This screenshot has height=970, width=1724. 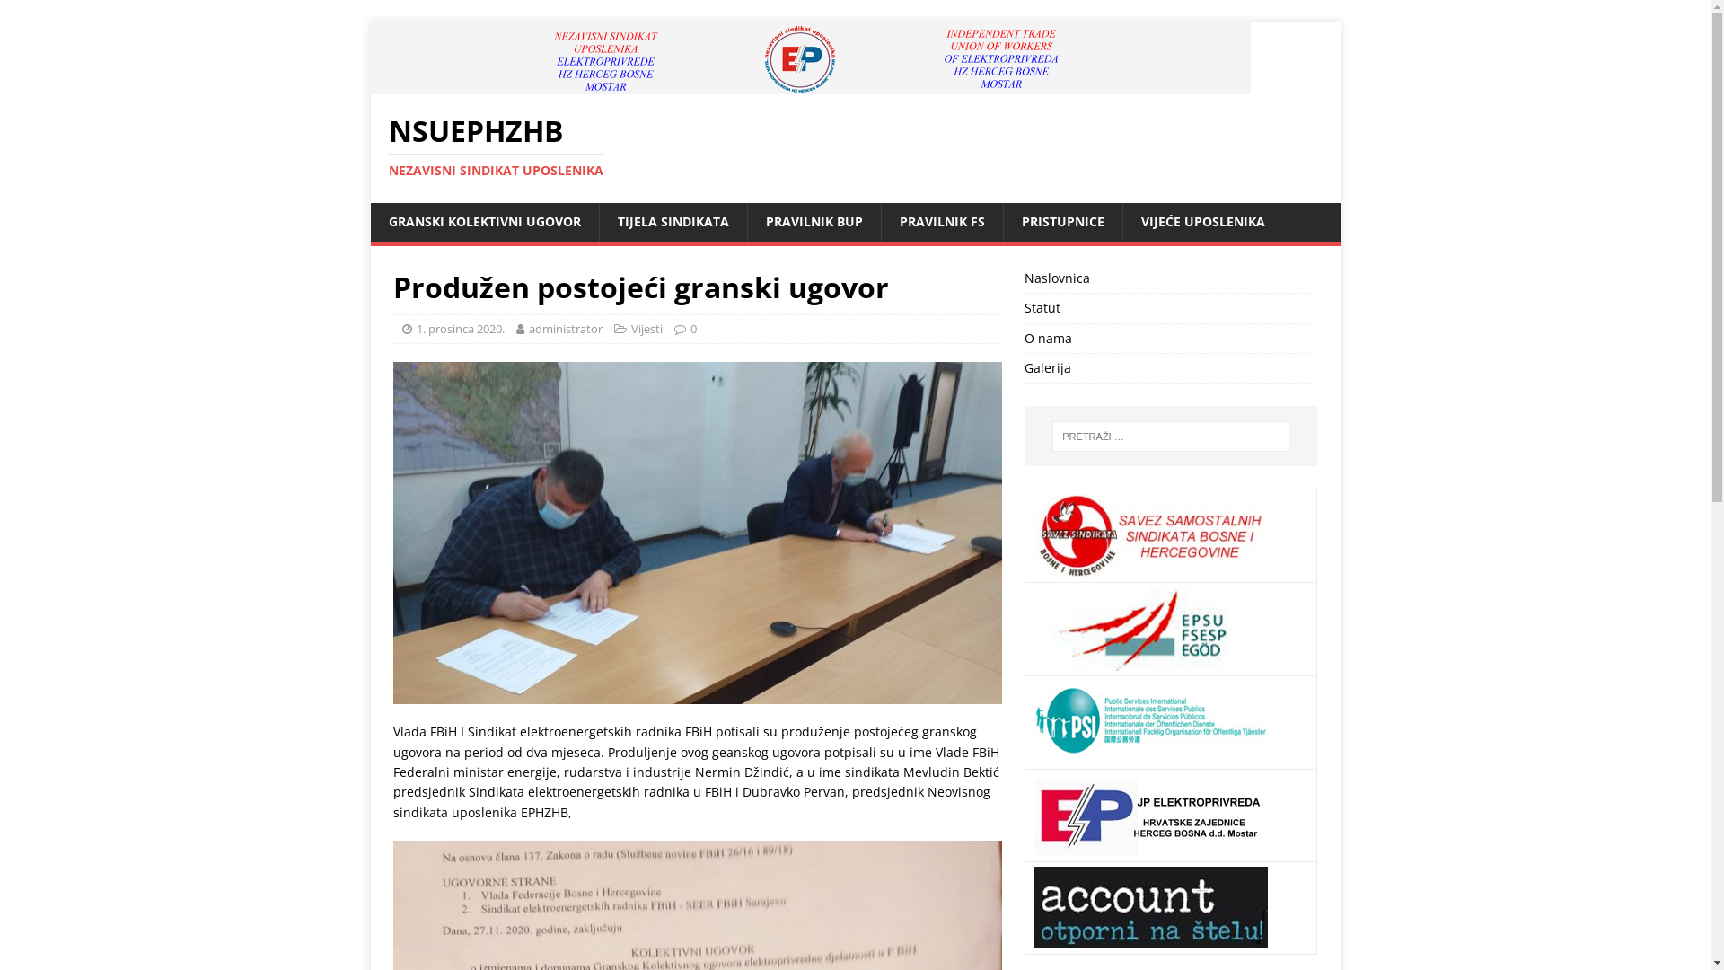 I want to click on Galerija, so click(x=1171, y=368).